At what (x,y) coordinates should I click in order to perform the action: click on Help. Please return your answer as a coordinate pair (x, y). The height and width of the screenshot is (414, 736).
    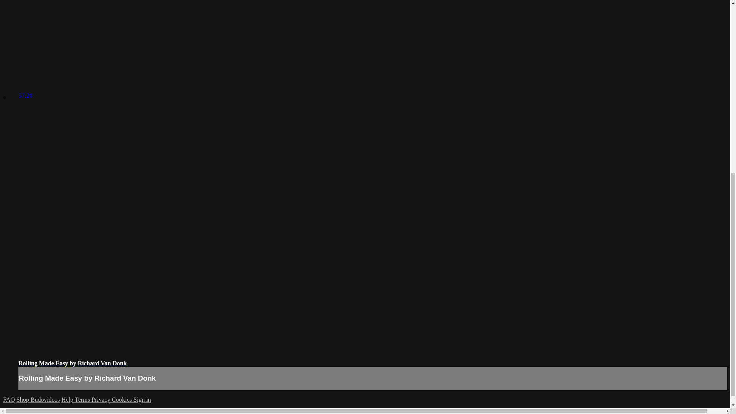
    Looking at the image, I should click on (68, 399).